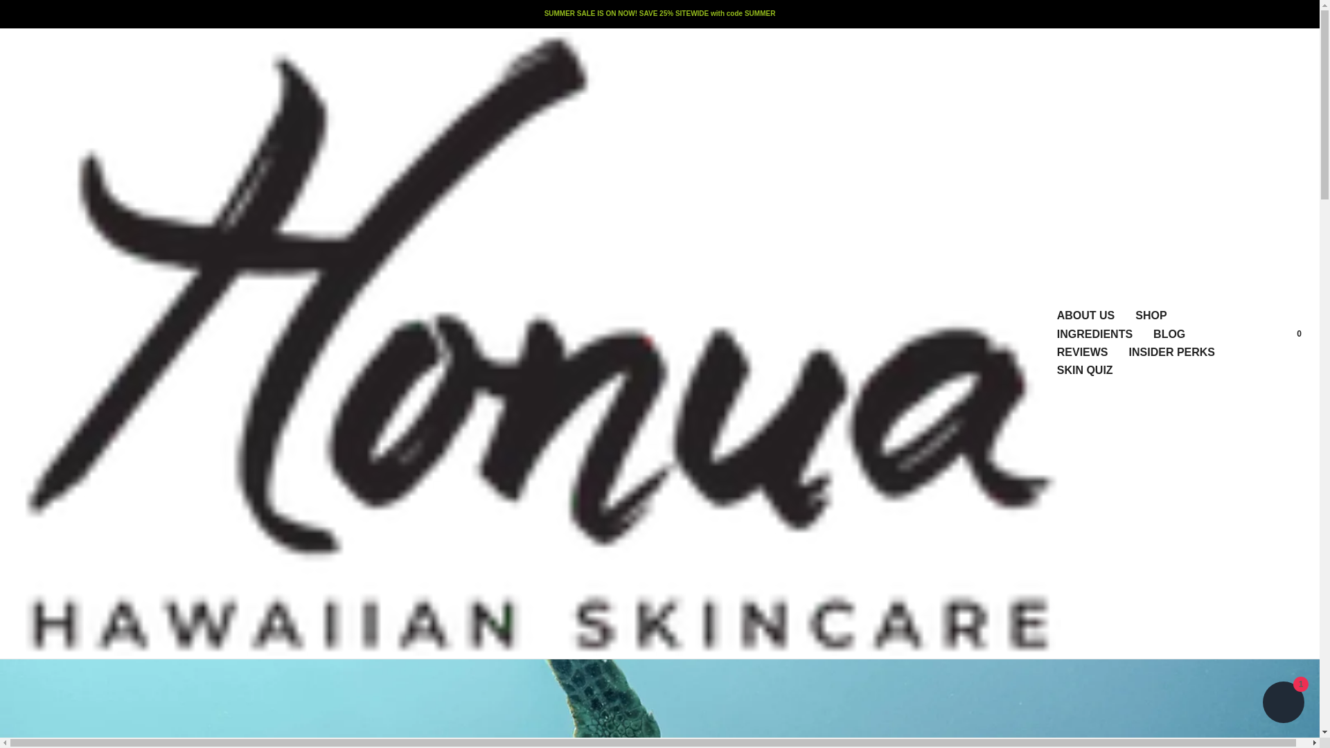 This screenshot has width=1330, height=748. What do you see at coordinates (1283, 704) in the screenshot?
I see `Shopify online store chat` at bounding box center [1283, 704].